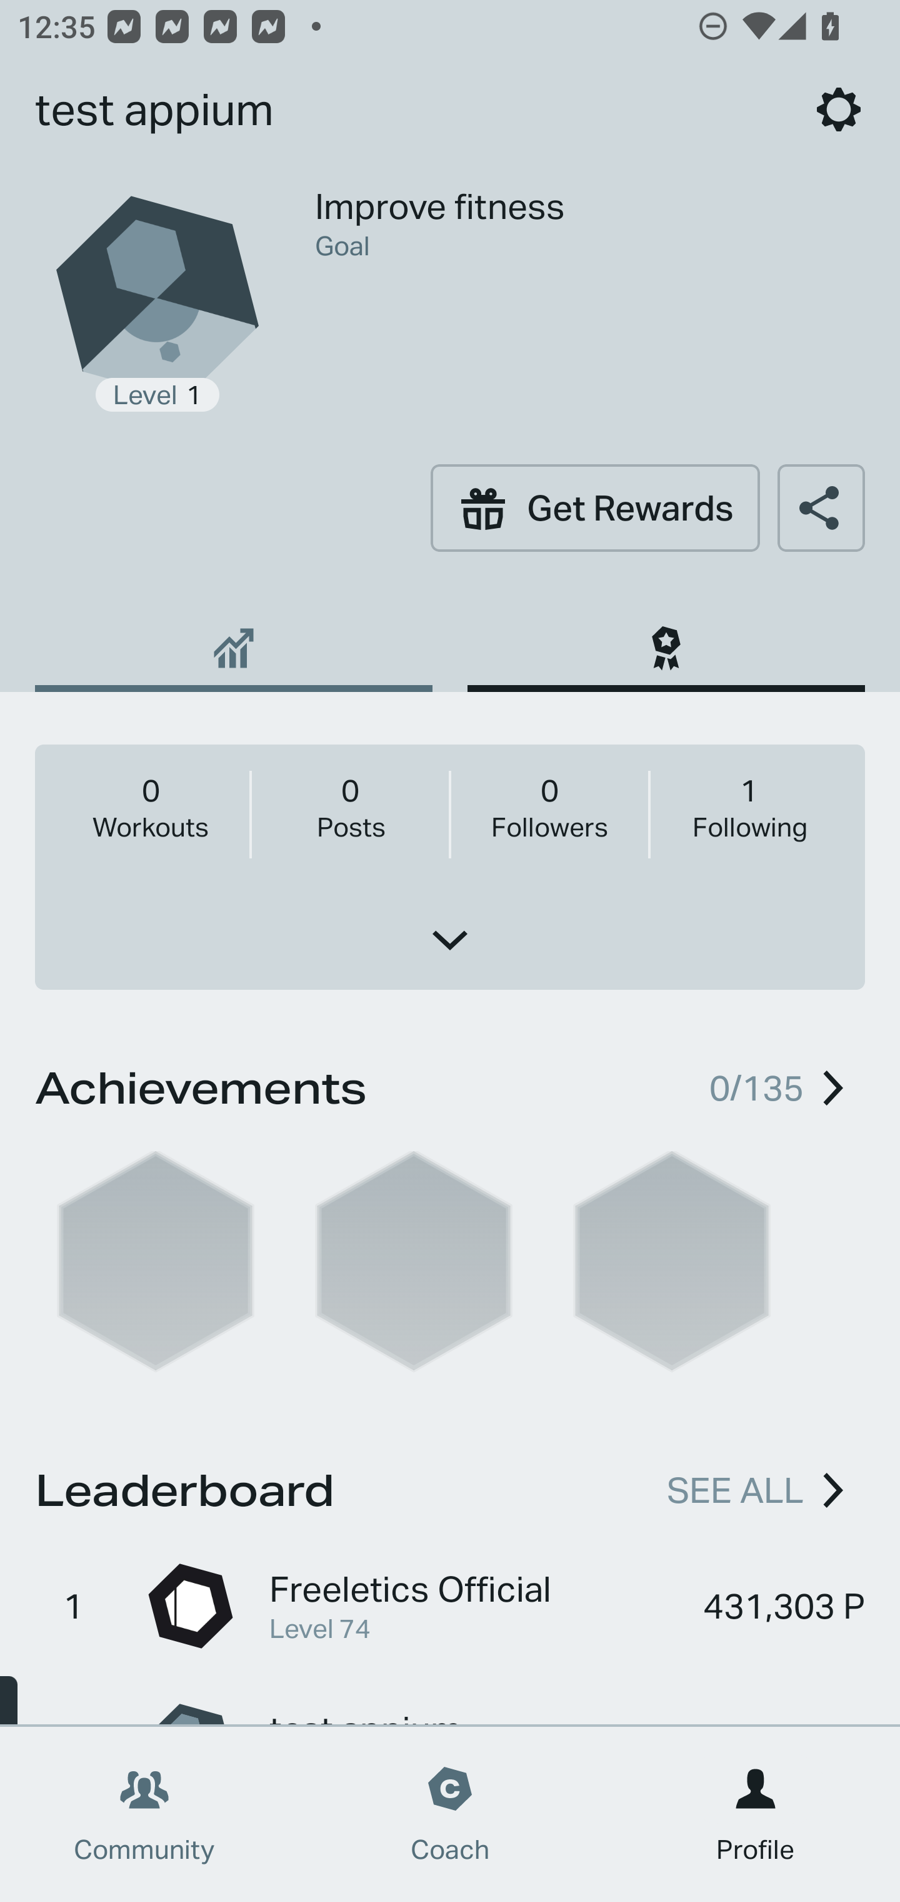  Describe the element at coordinates (350, 807) in the screenshot. I see `0 Posts` at that location.